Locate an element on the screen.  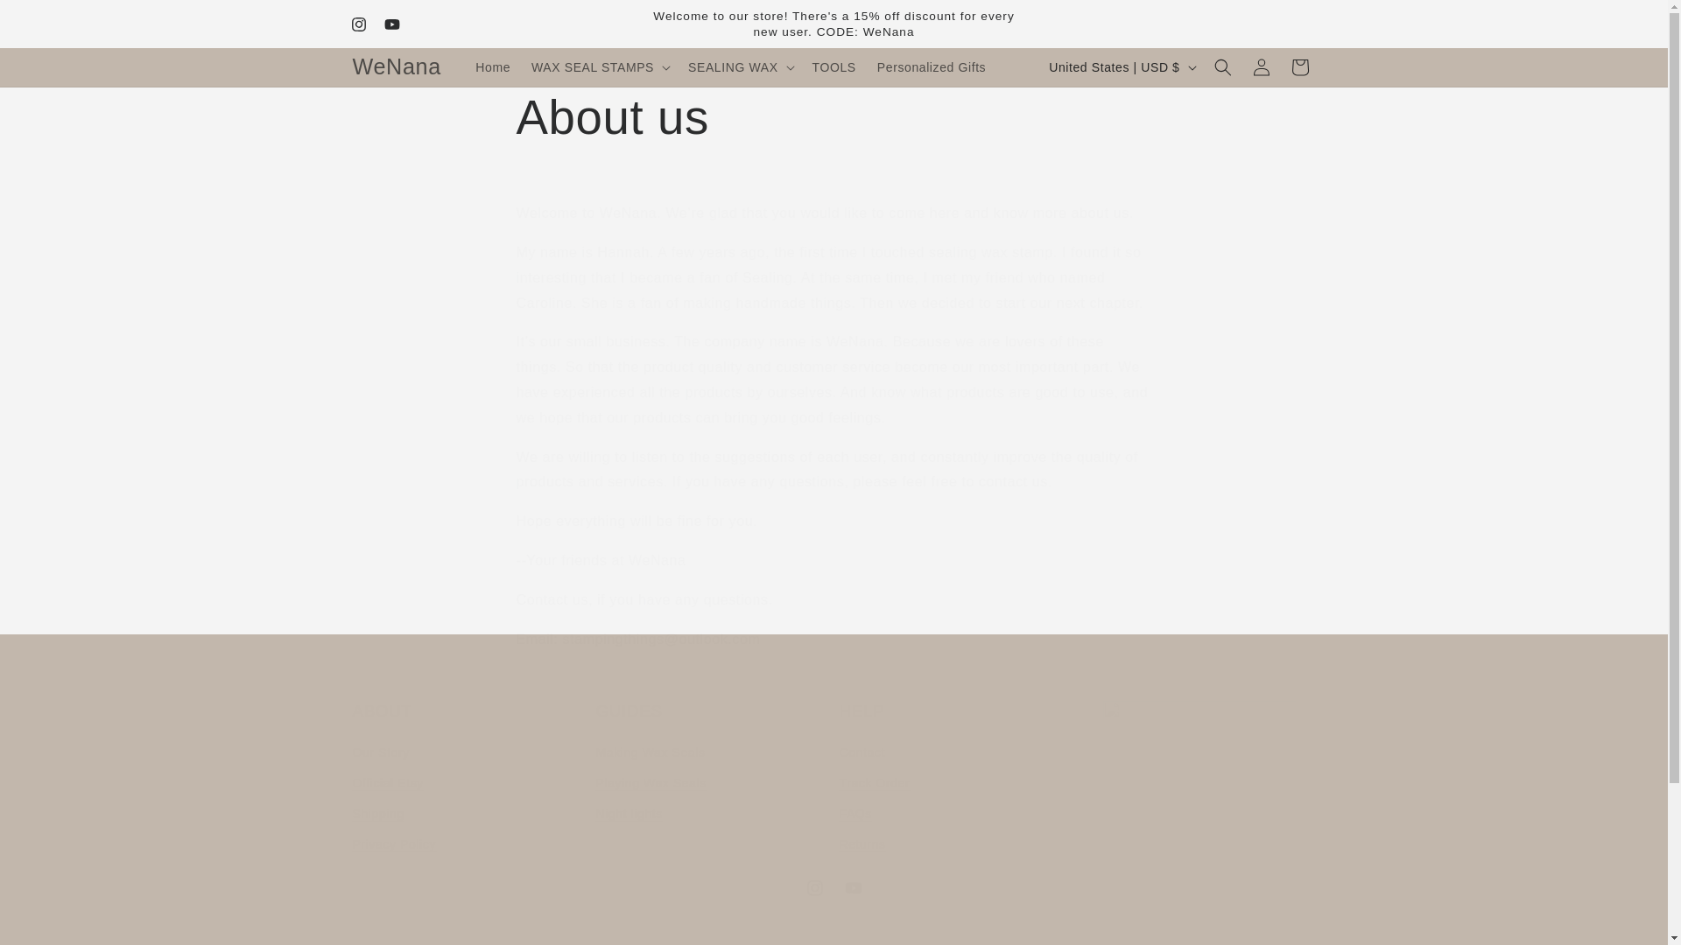
WeNana is located at coordinates (53, 20).